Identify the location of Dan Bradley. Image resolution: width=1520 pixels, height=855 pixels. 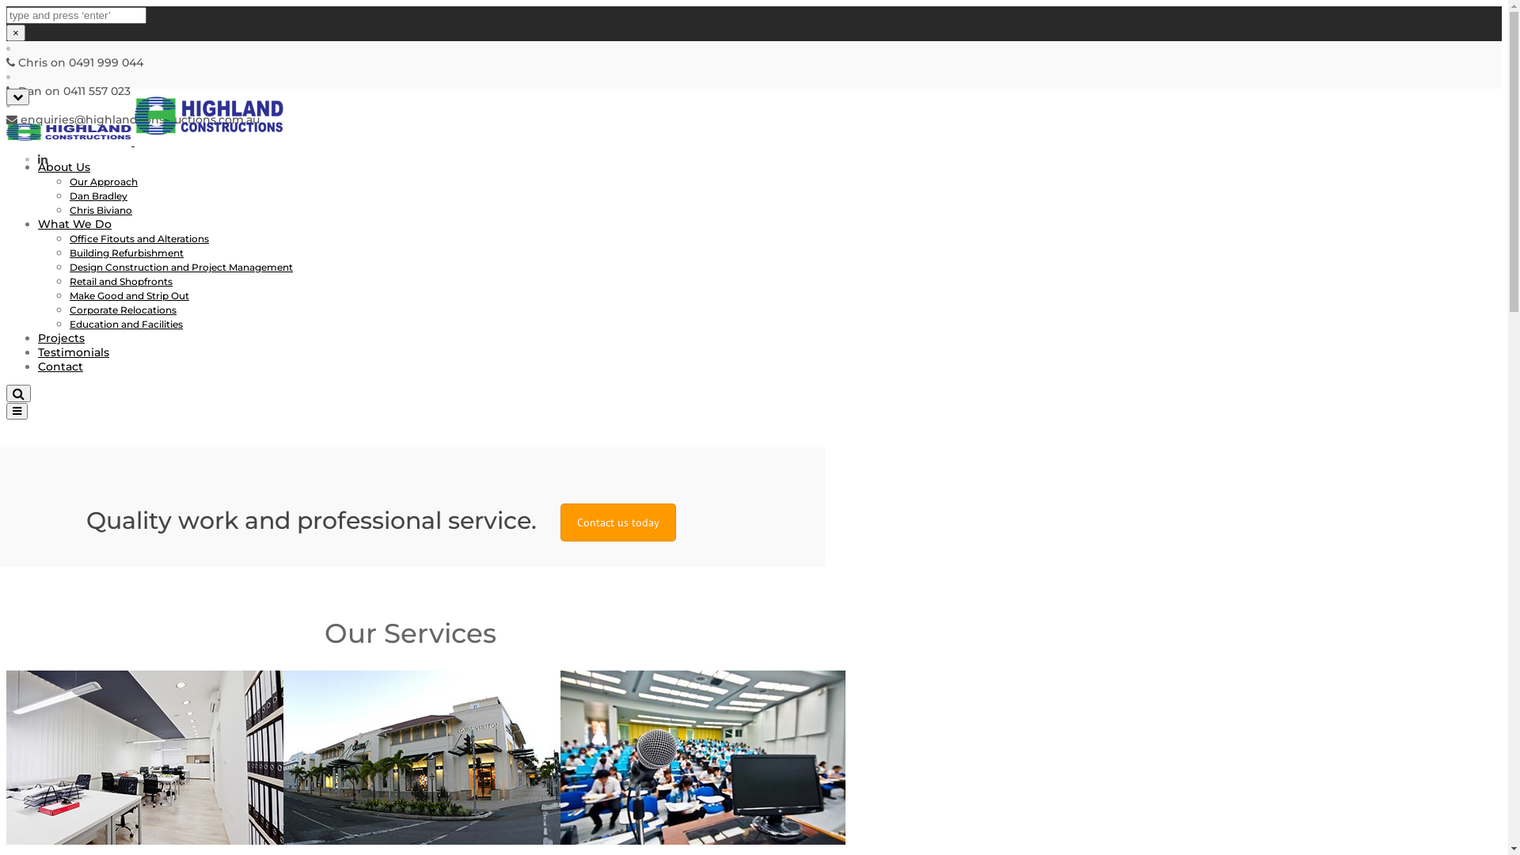
(98, 196).